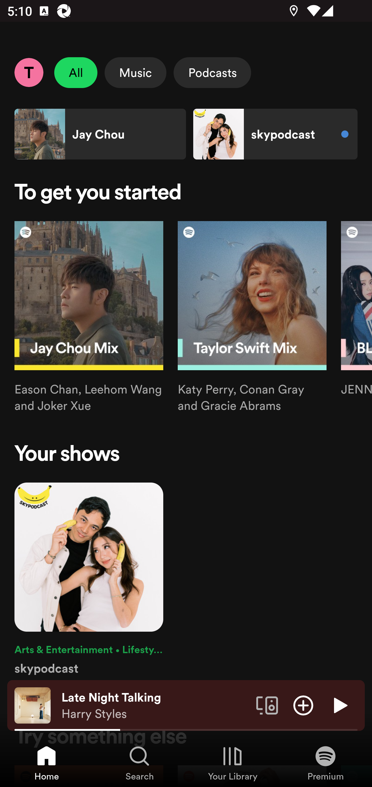  Describe the element at coordinates (212, 72) in the screenshot. I see `Podcasts Select Podcasts` at that location.